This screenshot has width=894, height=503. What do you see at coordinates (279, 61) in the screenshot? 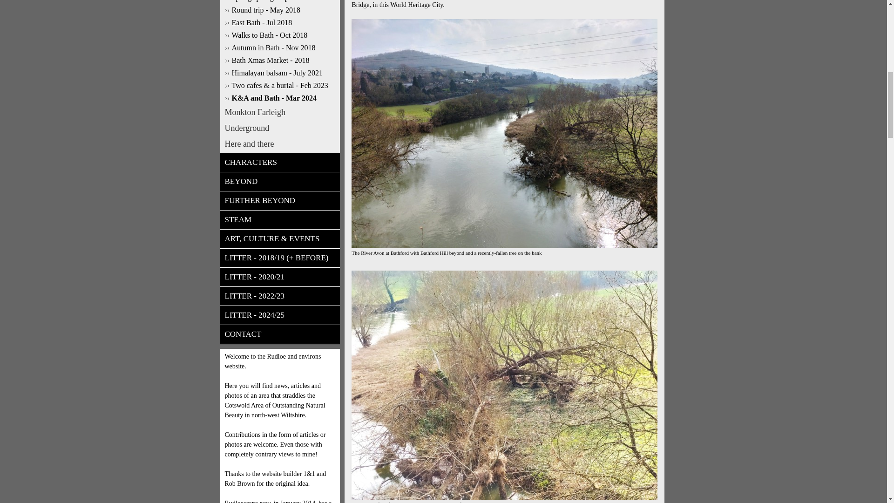
I see `Bath Xmas Market - 2018` at bounding box center [279, 61].